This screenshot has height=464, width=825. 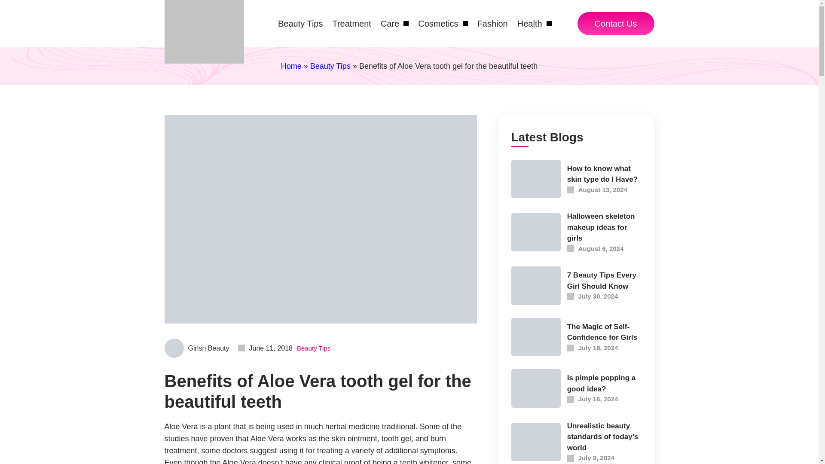 What do you see at coordinates (394, 23) in the screenshot?
I see `Care` at bounding box center [394, 23].